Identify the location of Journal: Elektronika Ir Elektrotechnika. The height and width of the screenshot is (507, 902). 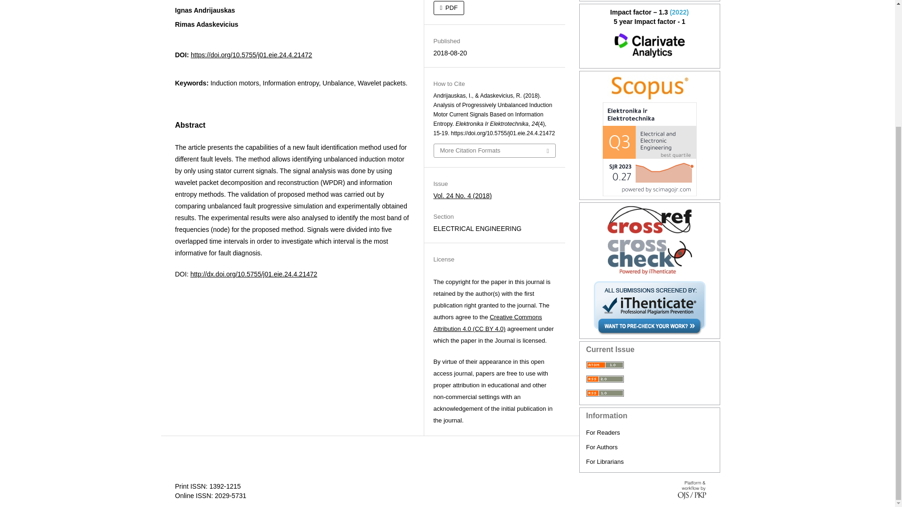
(650, 46).